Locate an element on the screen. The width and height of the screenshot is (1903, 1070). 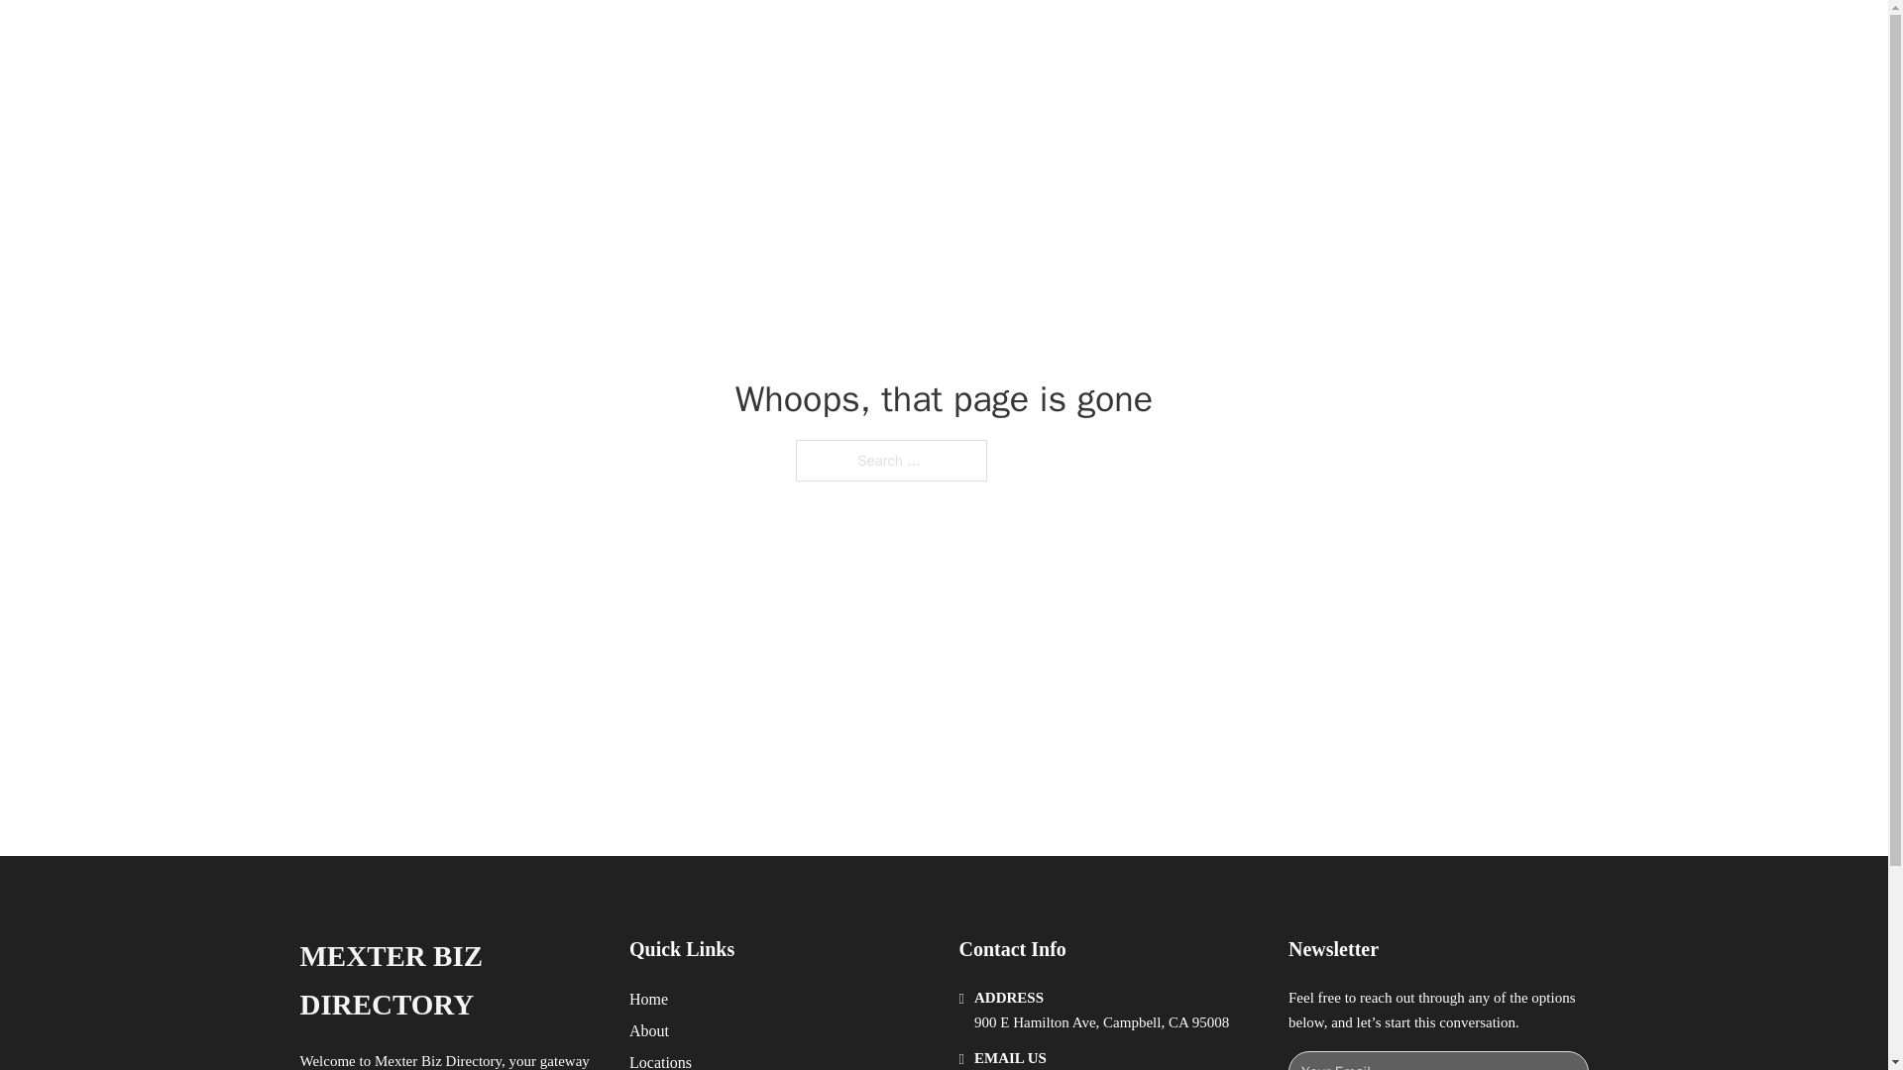
About is located at coordinates (649, 1030).